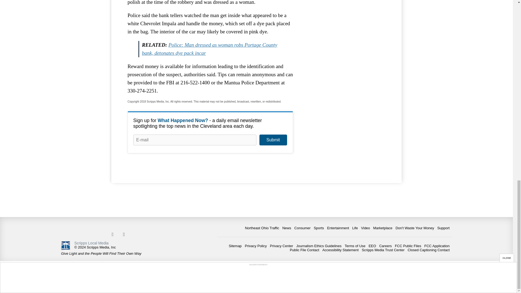  Describe the element at coordinates (273, 140) in the screenshot. I see `Submit` at that location.